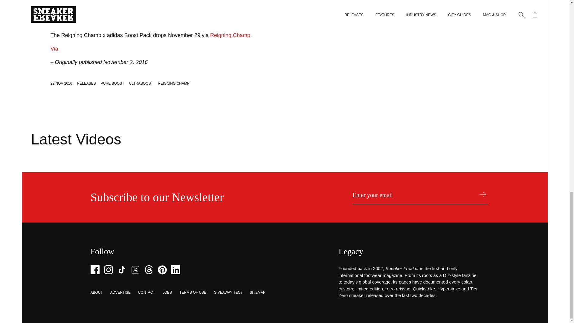  I want to click on JOBS, so click(167, 292).